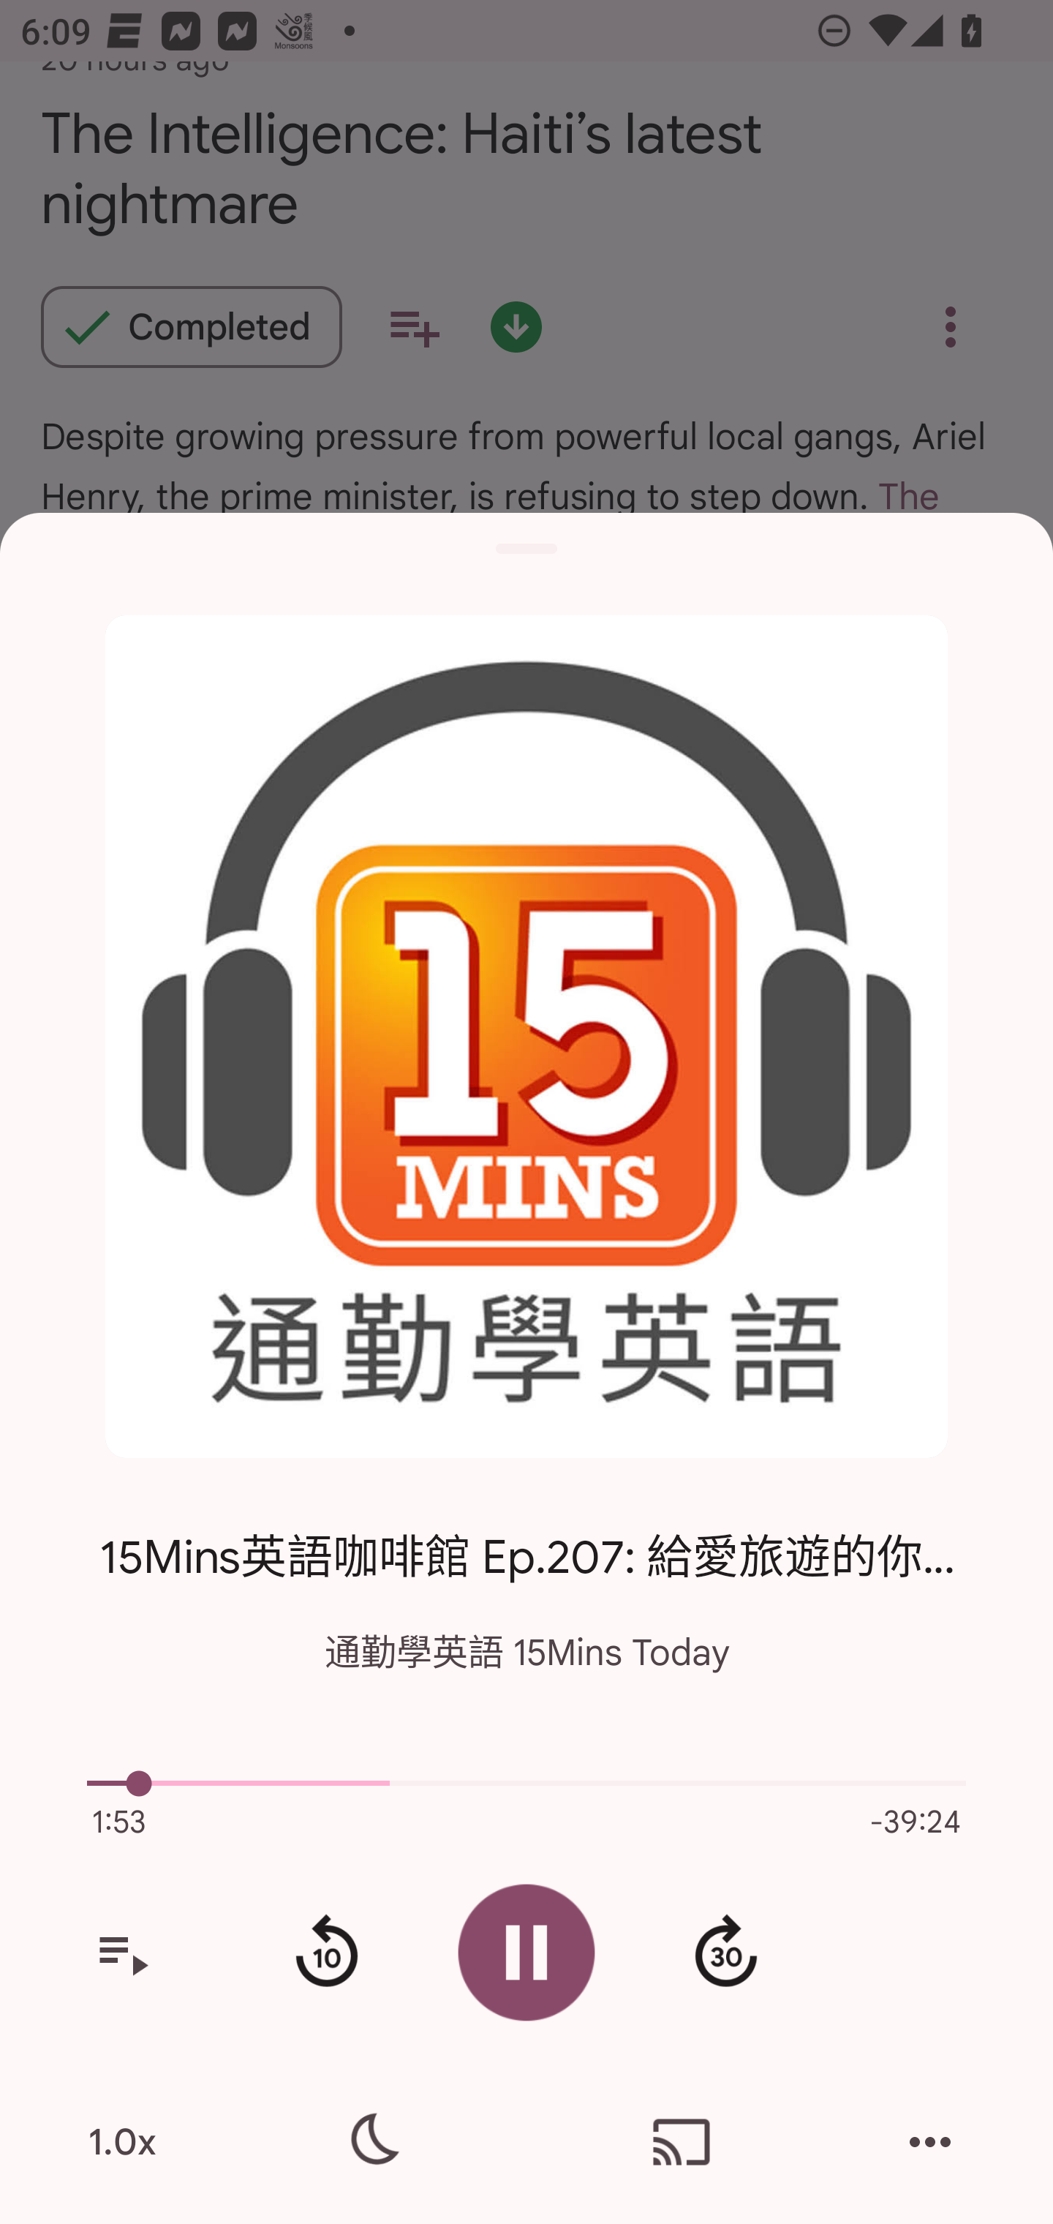 The width and height of the screenshot is (1053, 2224). Describe the element at coordinates (725, 1953) in the screenshot. I see `Fast forward 30 second` at that location.